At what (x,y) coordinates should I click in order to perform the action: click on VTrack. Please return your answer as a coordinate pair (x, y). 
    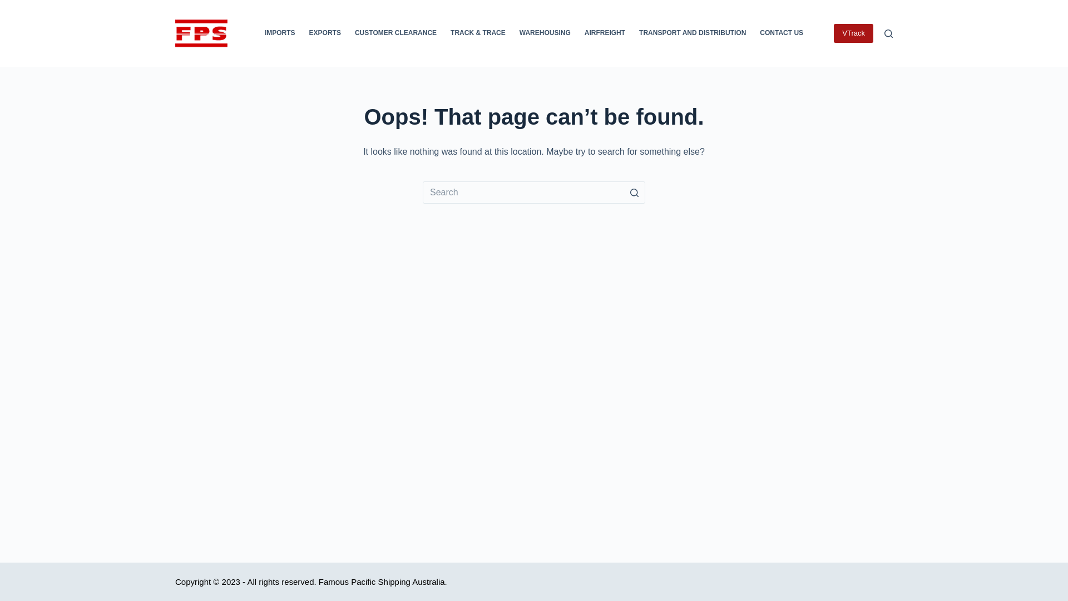
    Looking at the image, I should click on (853, 33).